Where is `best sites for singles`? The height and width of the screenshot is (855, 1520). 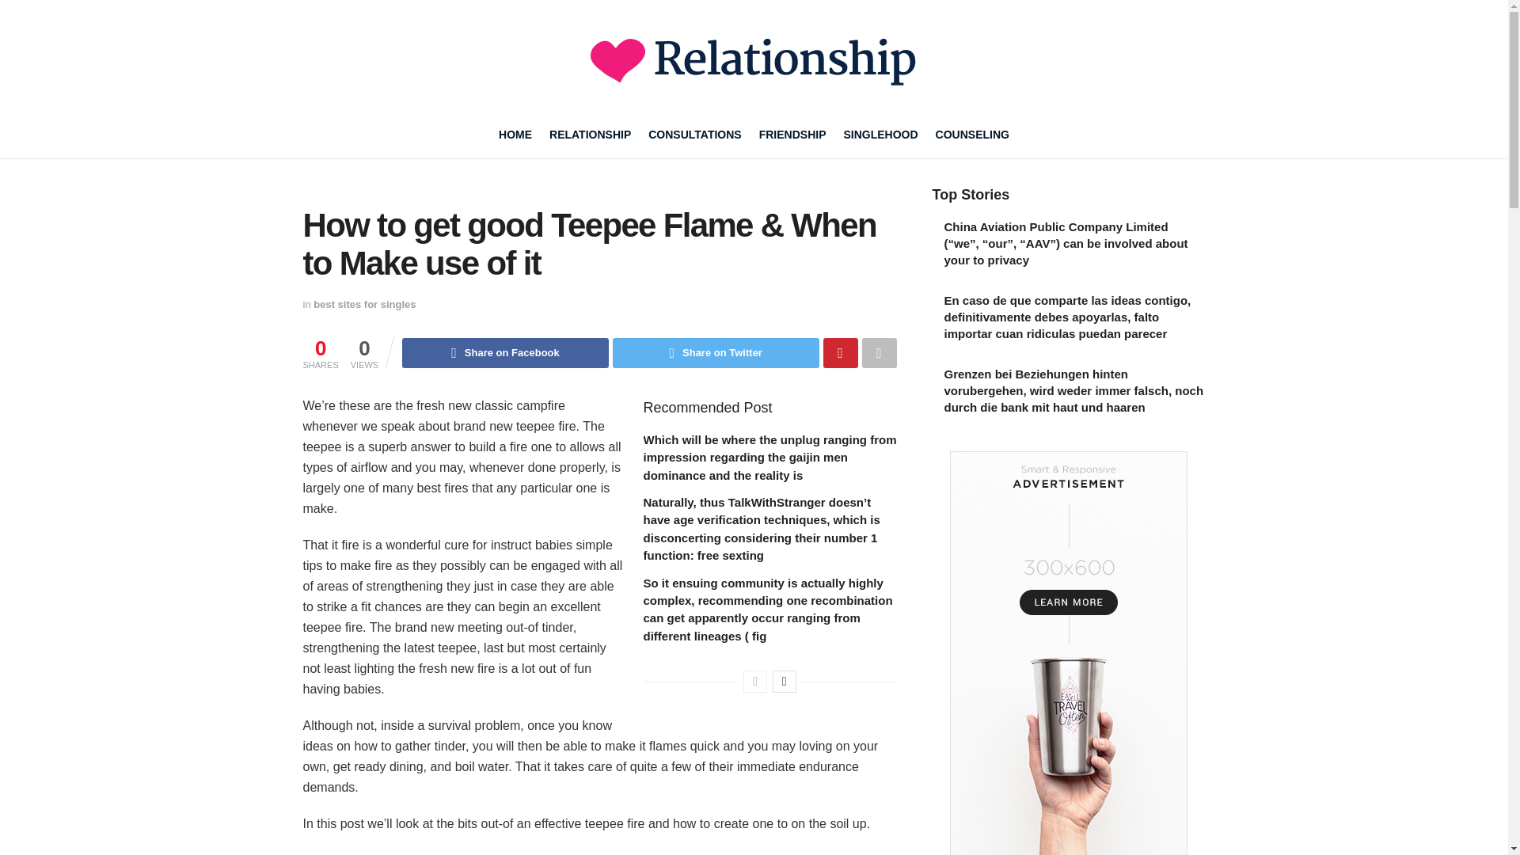 best sites for singles is located at coordinates (364, 304).